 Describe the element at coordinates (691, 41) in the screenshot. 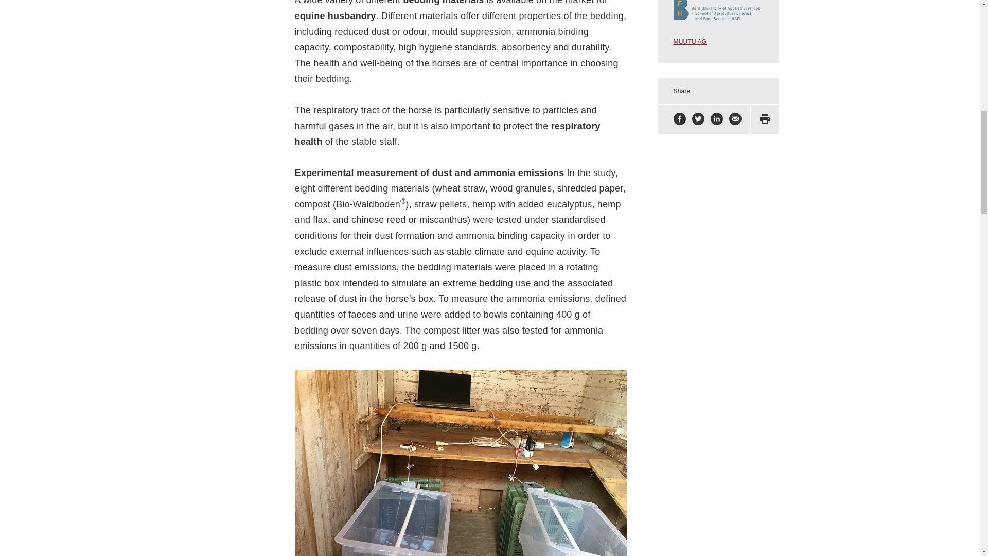

I see `www.muutu.ch` at that location.